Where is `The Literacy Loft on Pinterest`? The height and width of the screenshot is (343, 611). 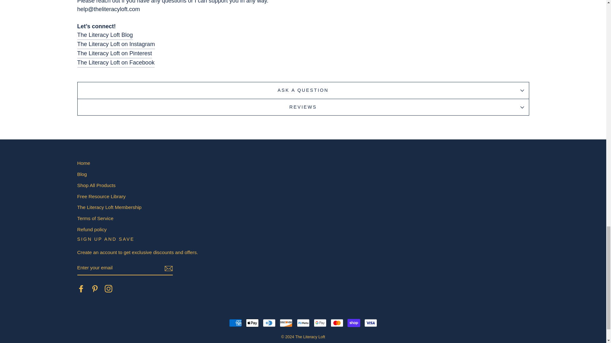
The Literacy Loft on Pinterest is located at coordinates (95, 289).